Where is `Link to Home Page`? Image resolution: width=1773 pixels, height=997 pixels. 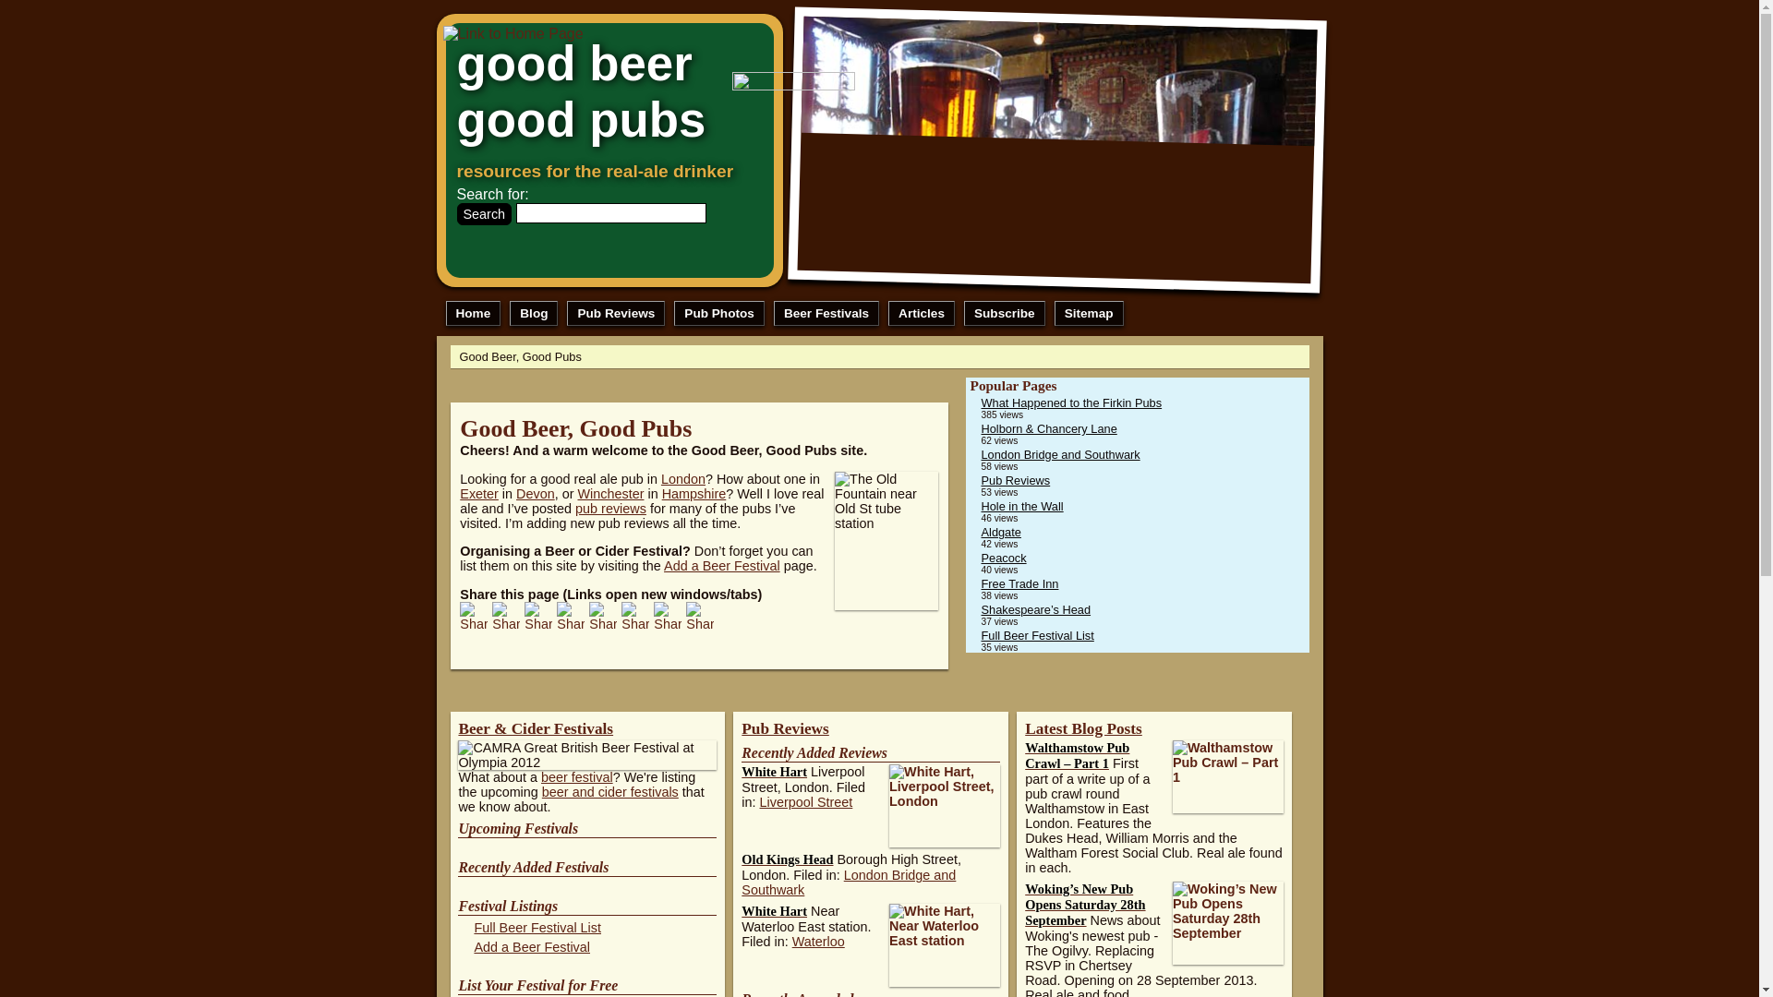 Link to Home Page is located at coordinates (595, 98).